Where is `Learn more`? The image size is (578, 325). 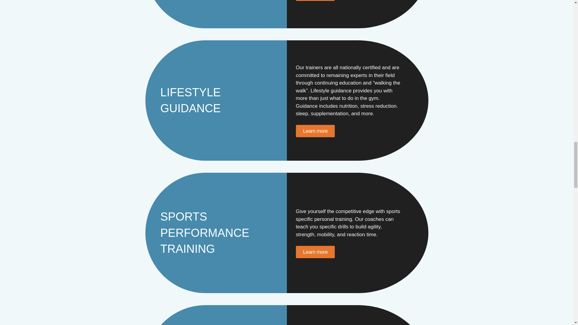
Learn more is located at coordinates (315, 1).